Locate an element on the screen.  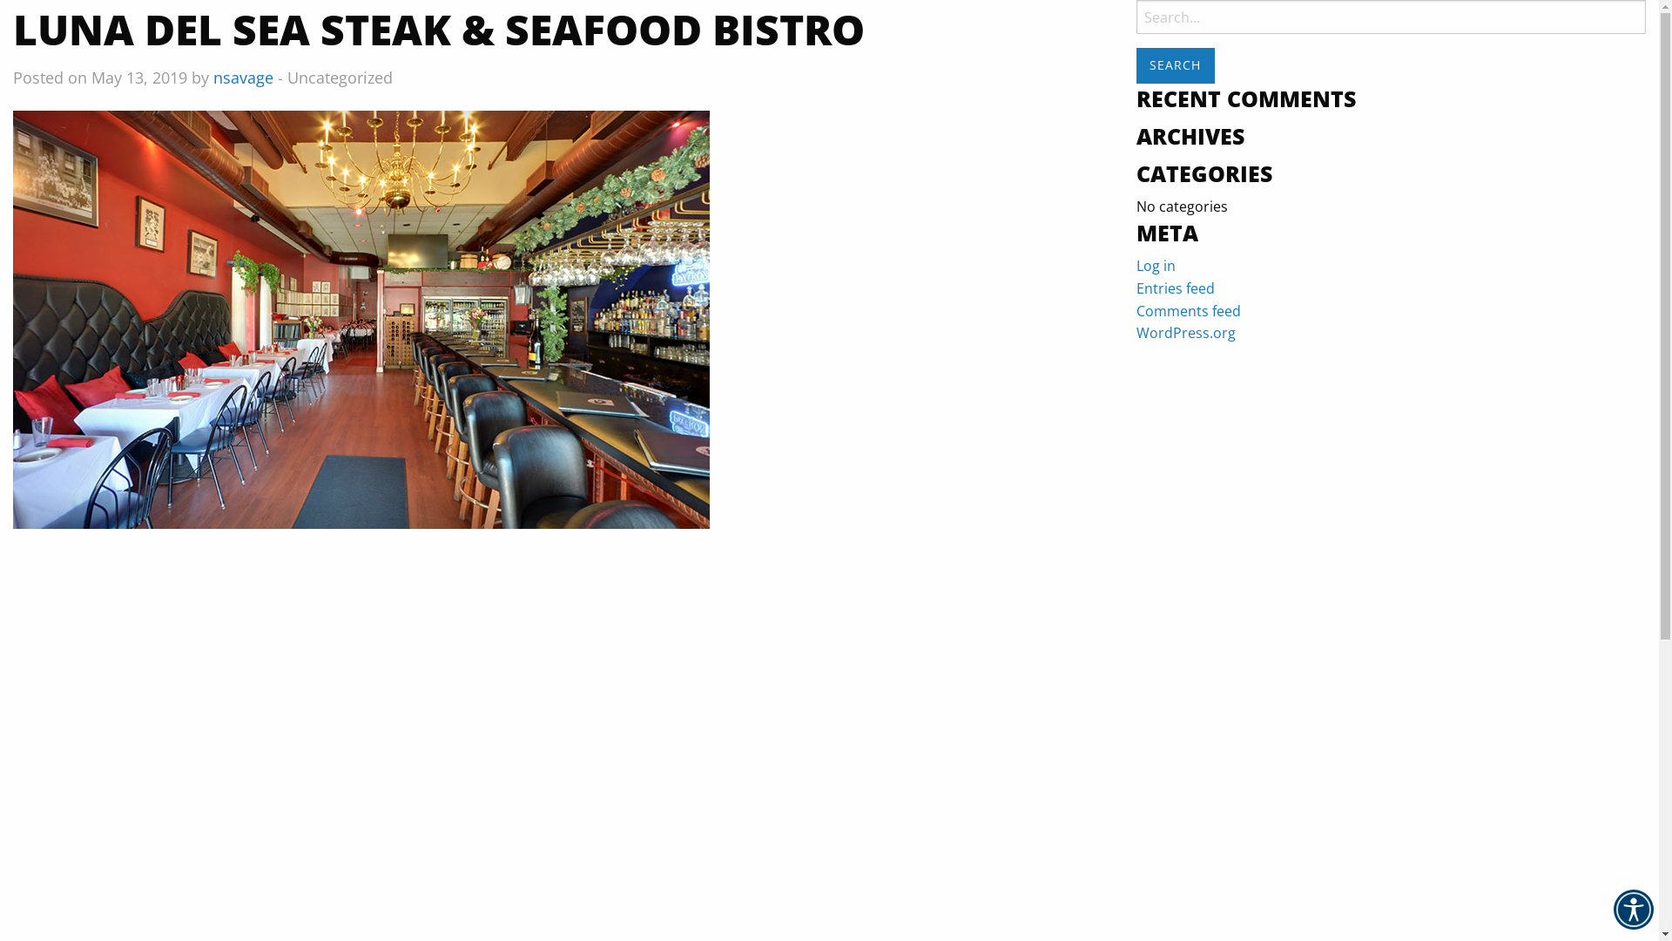
Log in is located at coordinates (1156, 266).